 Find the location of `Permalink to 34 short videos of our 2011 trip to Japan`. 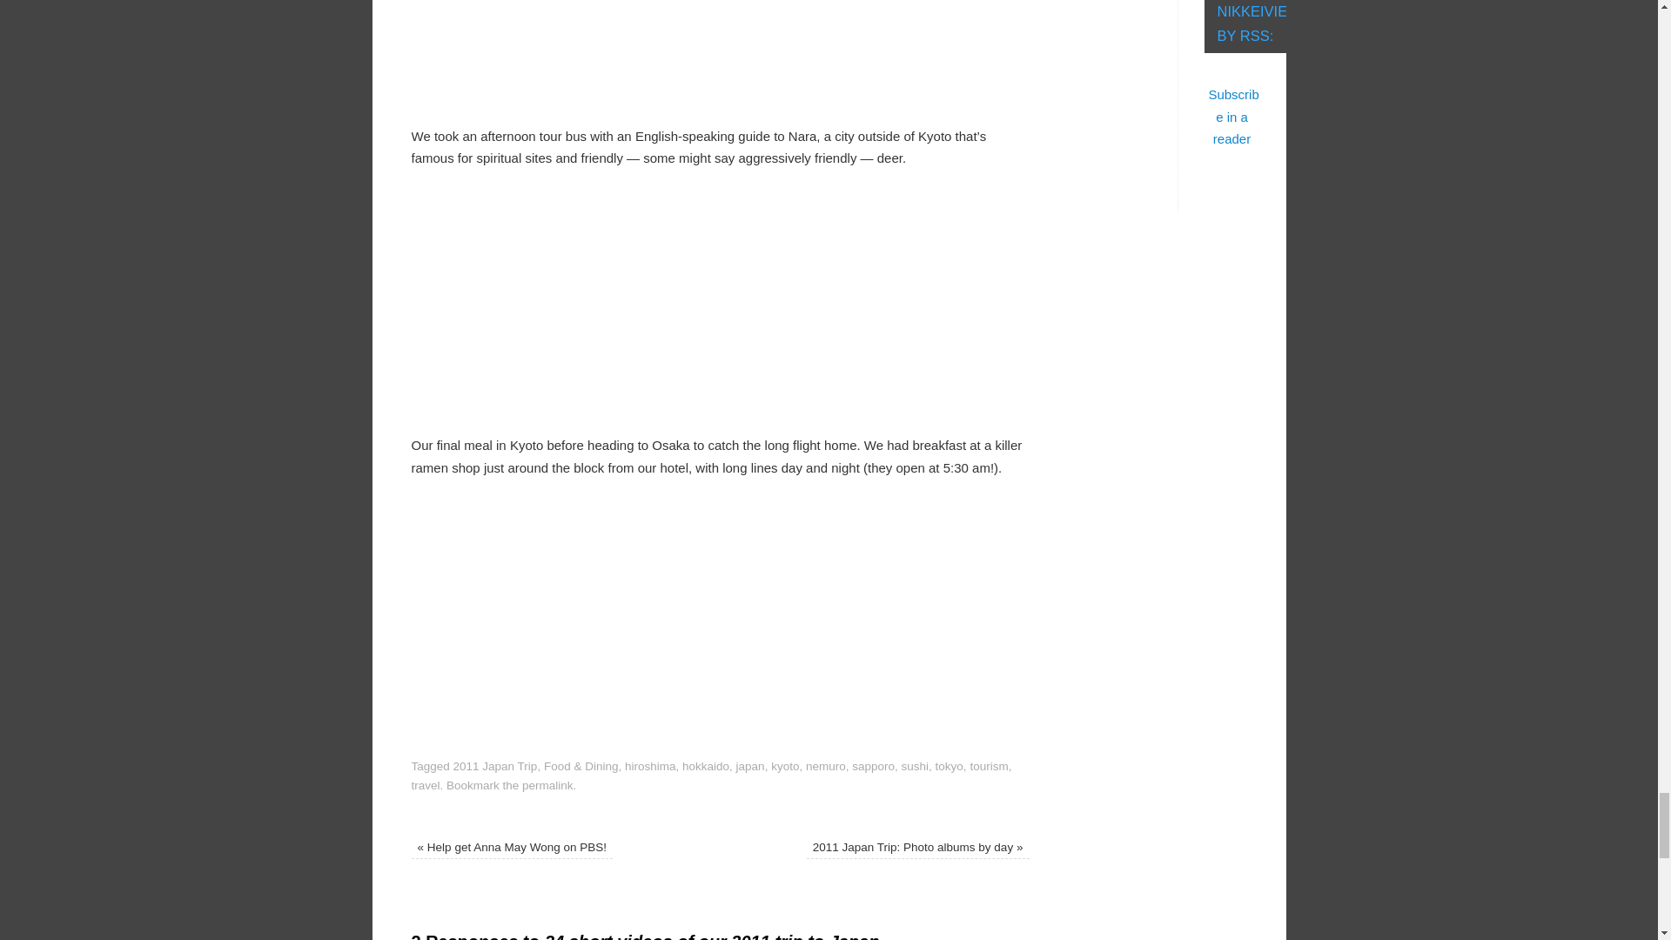

Permalink to 34 short videos of our 2011 trip to Japan is located at coordinates (547, 785).